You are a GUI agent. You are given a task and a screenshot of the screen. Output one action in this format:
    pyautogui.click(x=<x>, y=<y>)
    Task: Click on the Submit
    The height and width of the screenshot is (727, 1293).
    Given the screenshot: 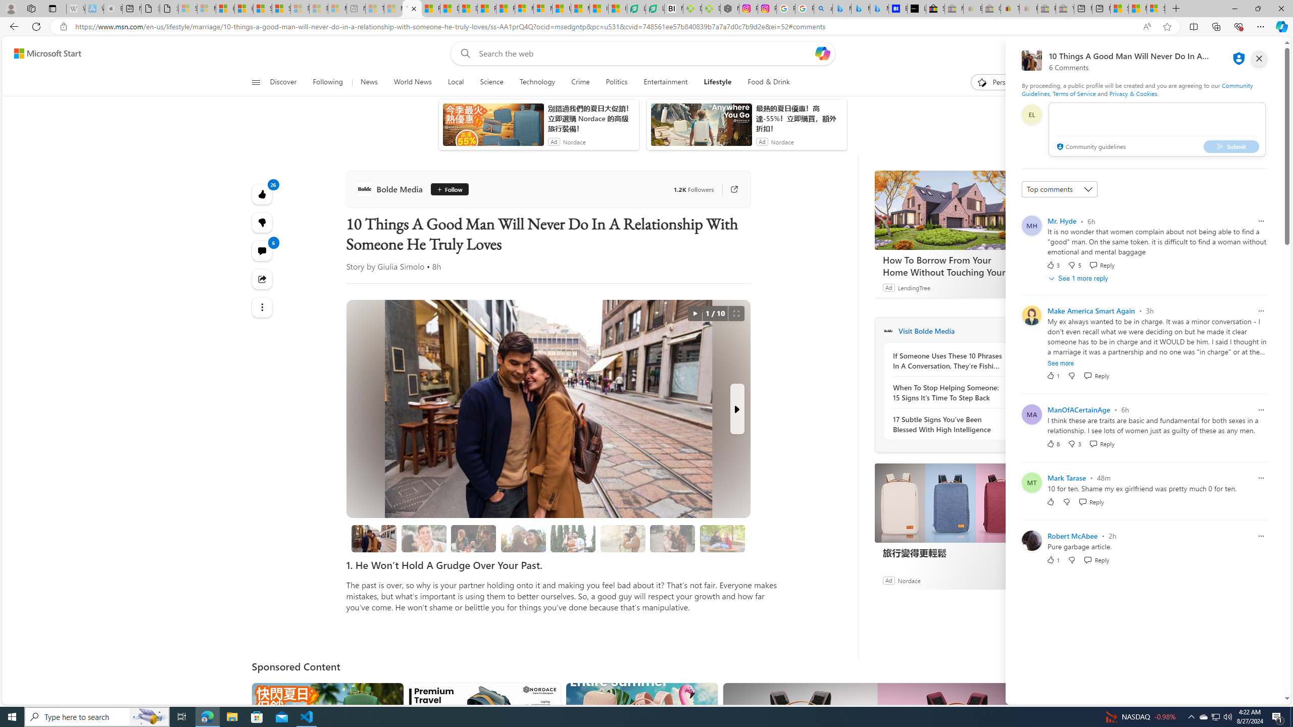 What is the action you would take?
    pyautogui.click(x=1231, y=146)
    